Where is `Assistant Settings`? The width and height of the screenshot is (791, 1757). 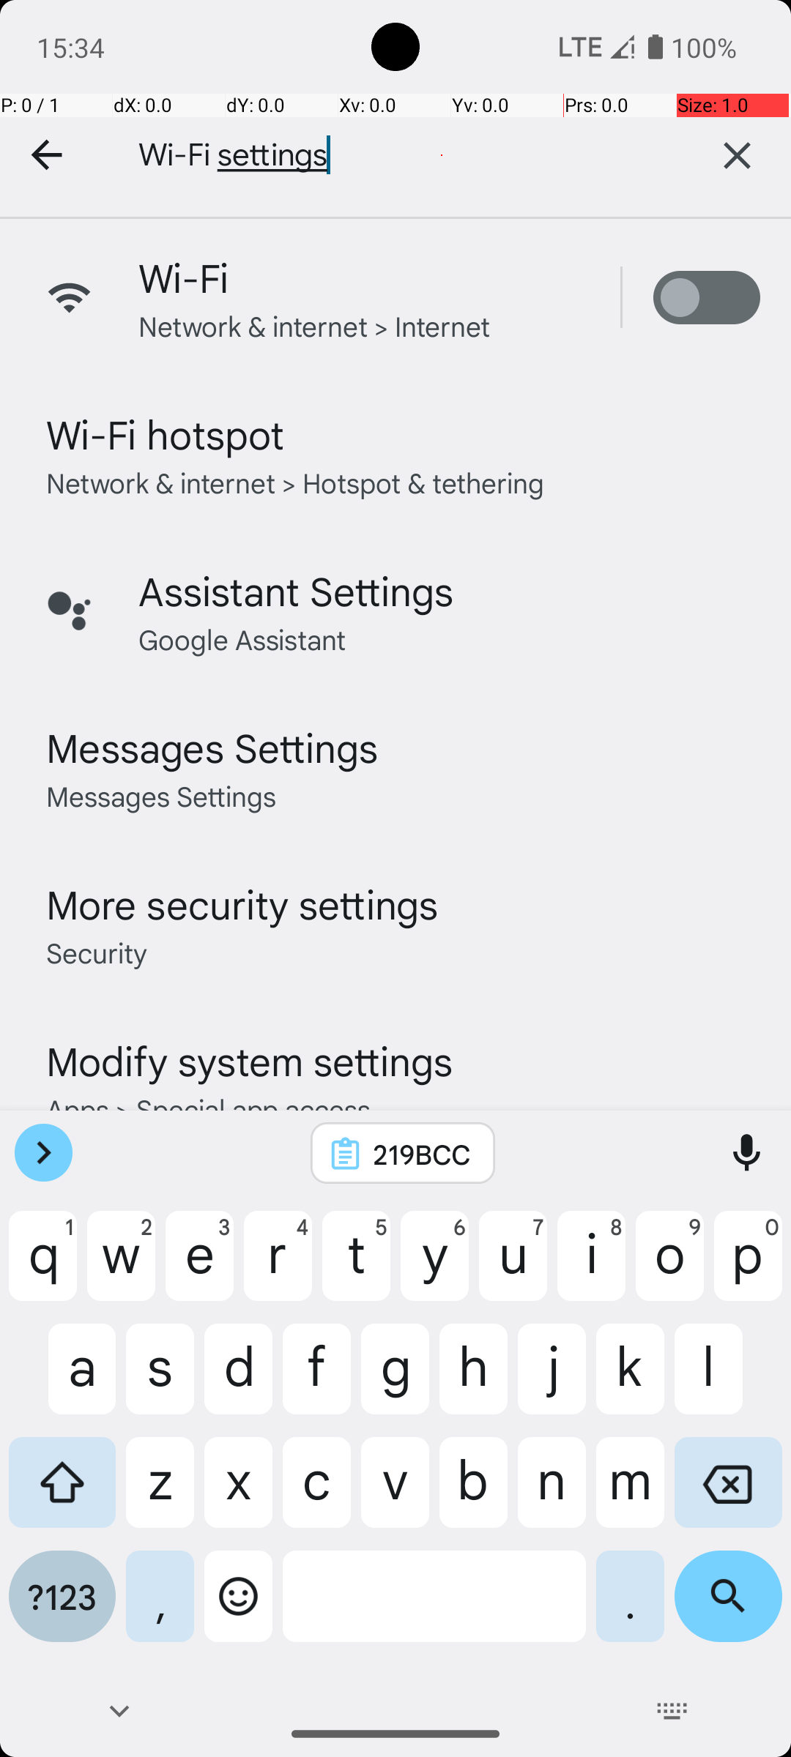 Assistant Settings is located at coordinates (296, 590).